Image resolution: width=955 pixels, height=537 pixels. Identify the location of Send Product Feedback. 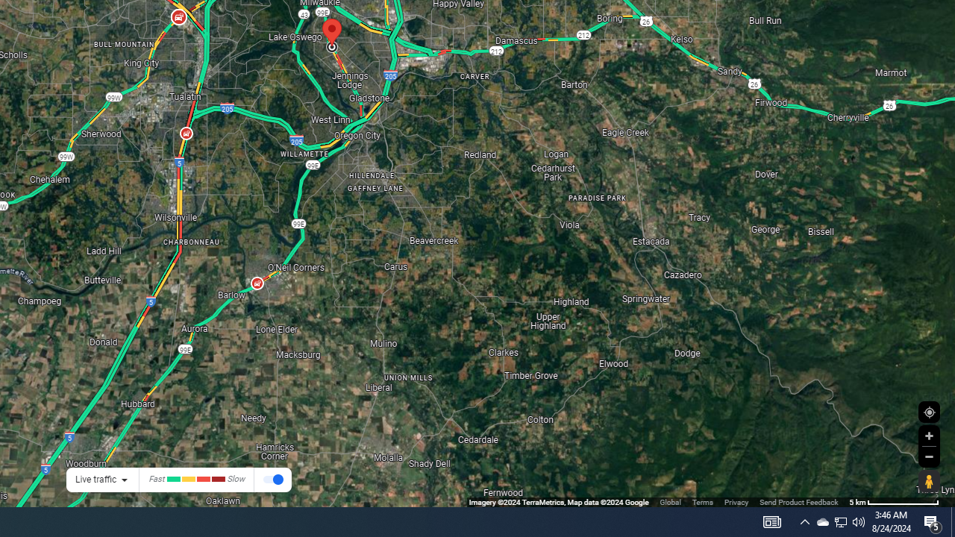
(798, 501).